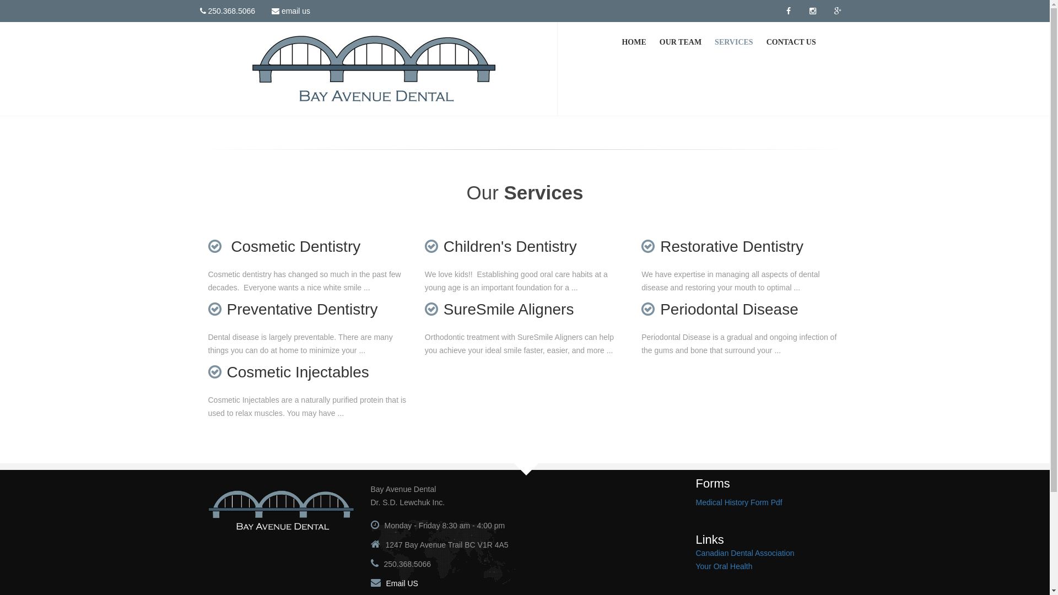 This screenshot has height=595, width=1058. Describe the element at coordinates (499, 310) in the screenshot. I see `SureSmile Aligners` at that location.